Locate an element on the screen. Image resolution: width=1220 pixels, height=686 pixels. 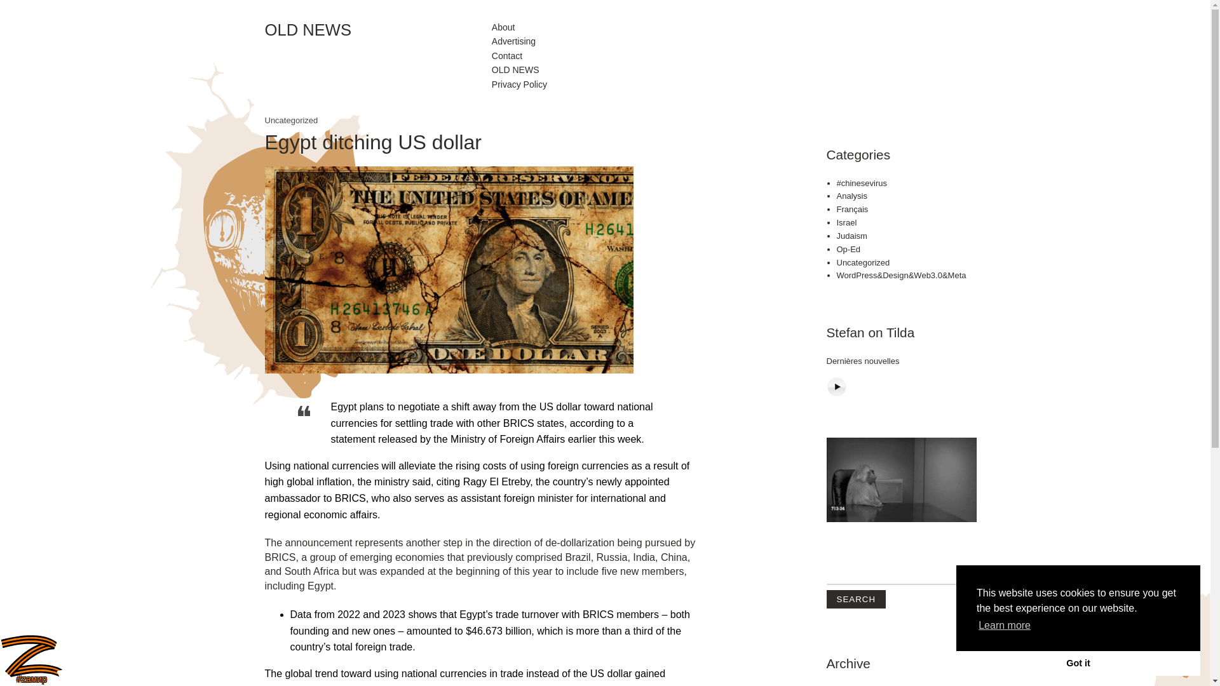
OLD NEWS is located at coordinates (377, 30).